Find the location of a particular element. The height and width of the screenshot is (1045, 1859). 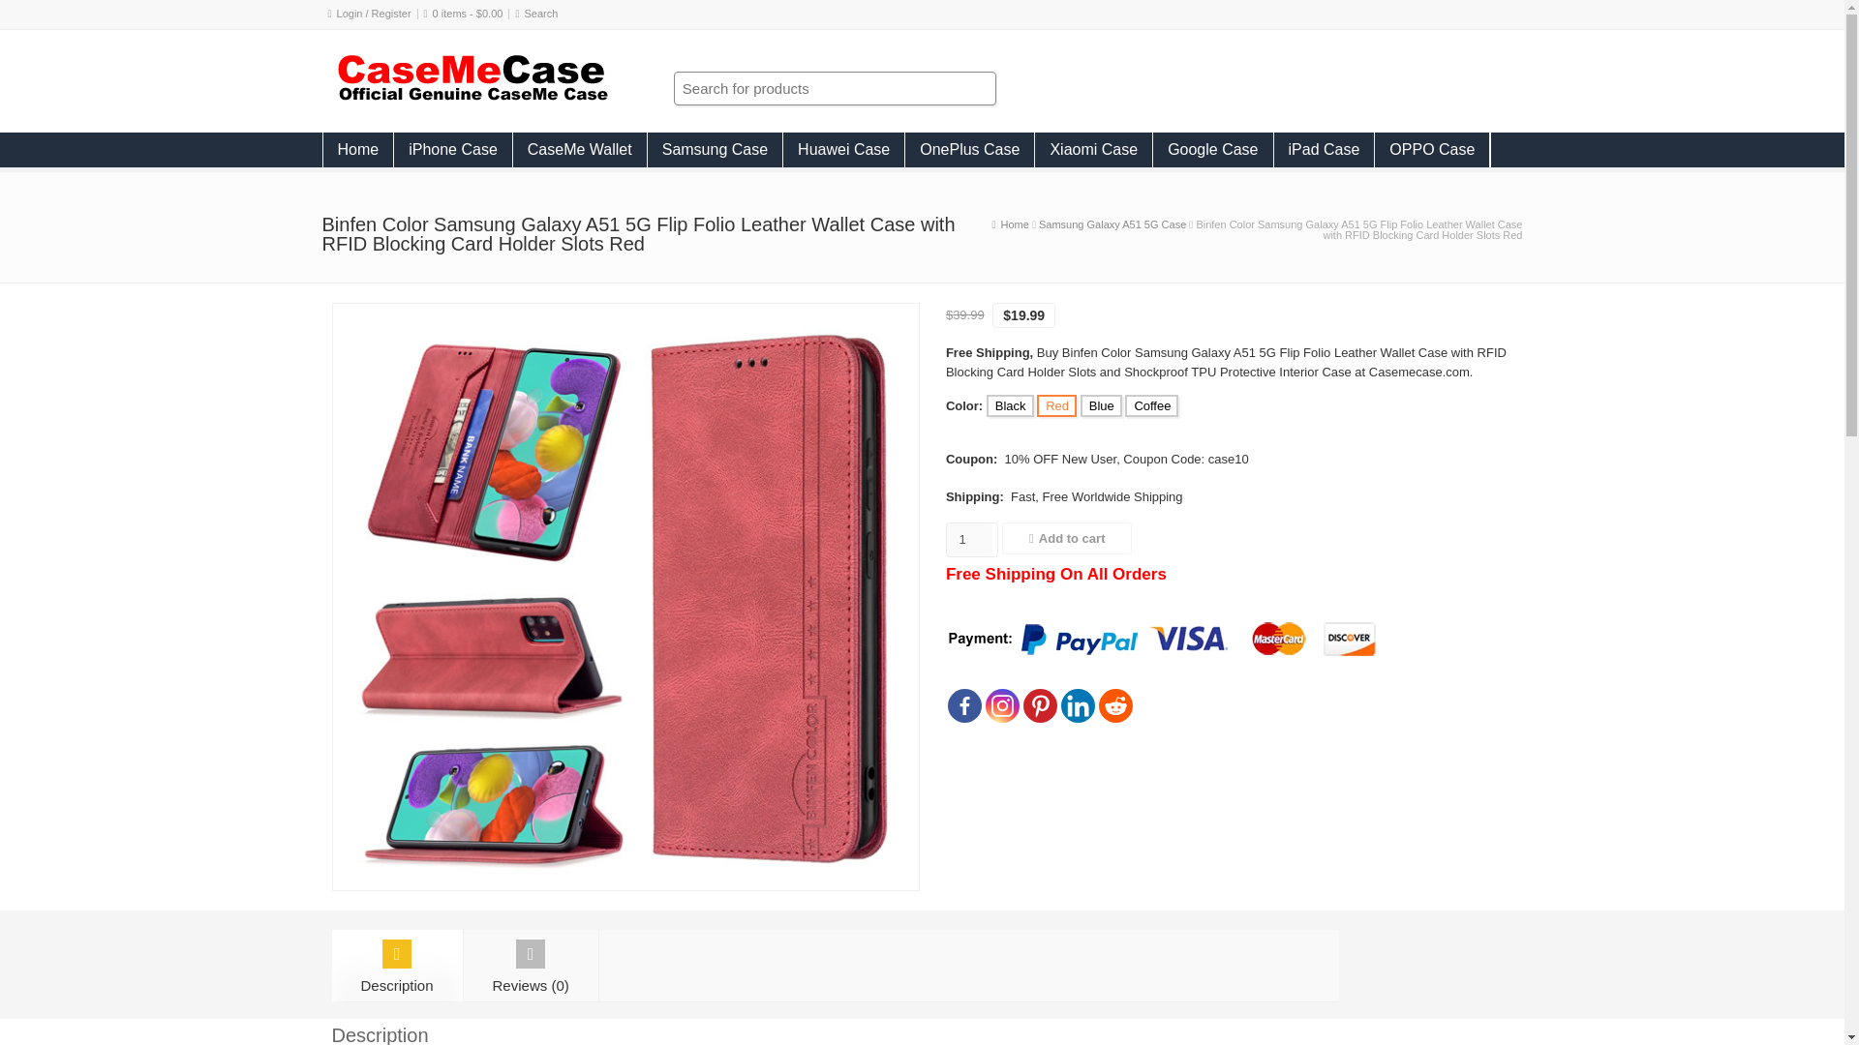

Search is located at coordinates (541, 14).